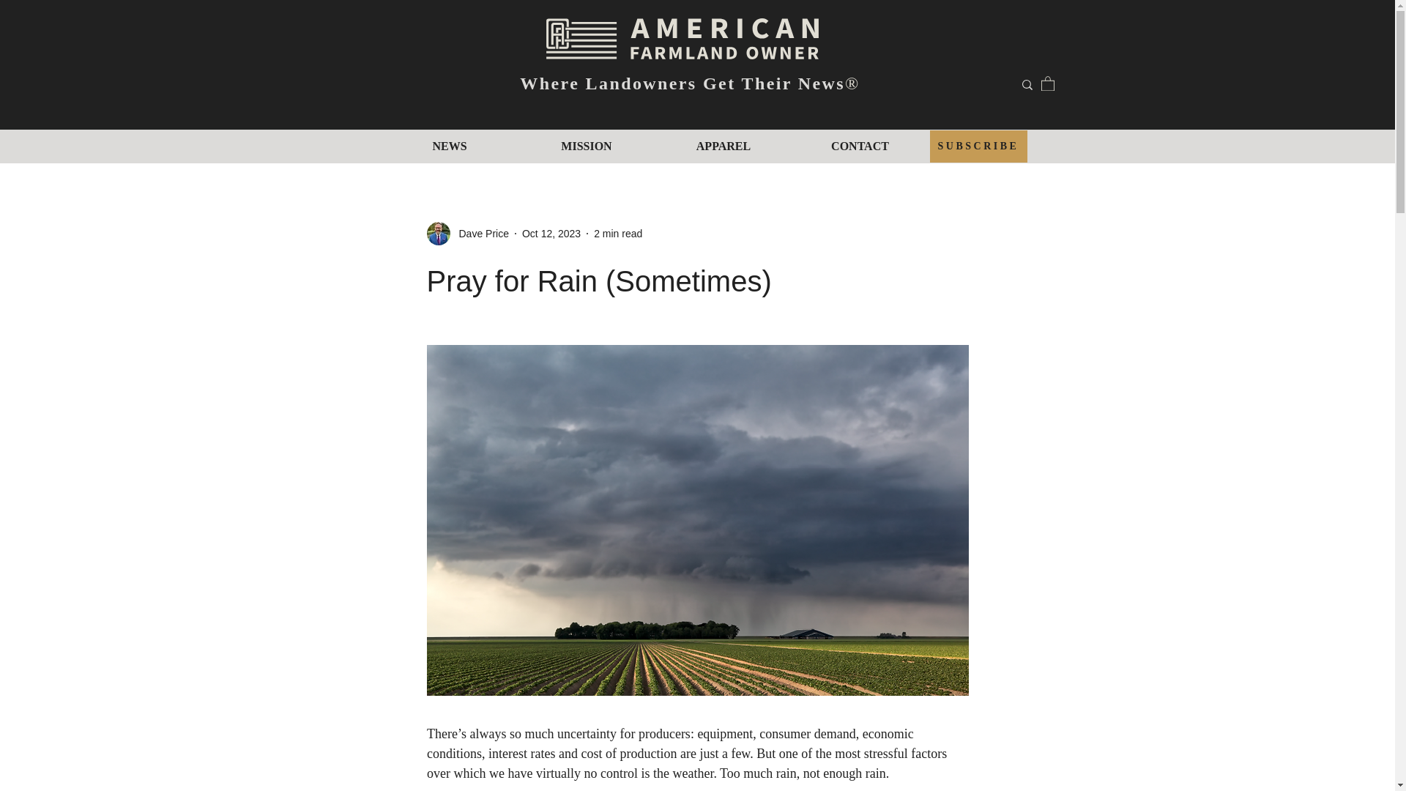 The height and width of the screenshot is (791, 1406). What do you see at coordinates (723, 145) in the screenshot?
I see `APPAREL` at bounding box center [723, 145].